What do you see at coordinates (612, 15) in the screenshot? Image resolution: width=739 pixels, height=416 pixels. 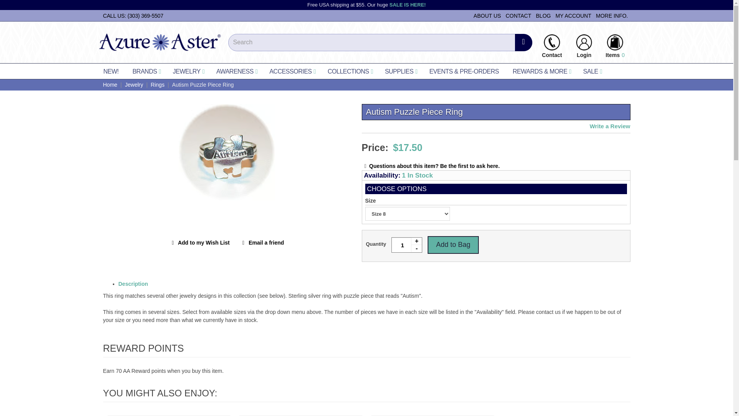 I see `MORE INFO.` at bounding box center [612, 15].